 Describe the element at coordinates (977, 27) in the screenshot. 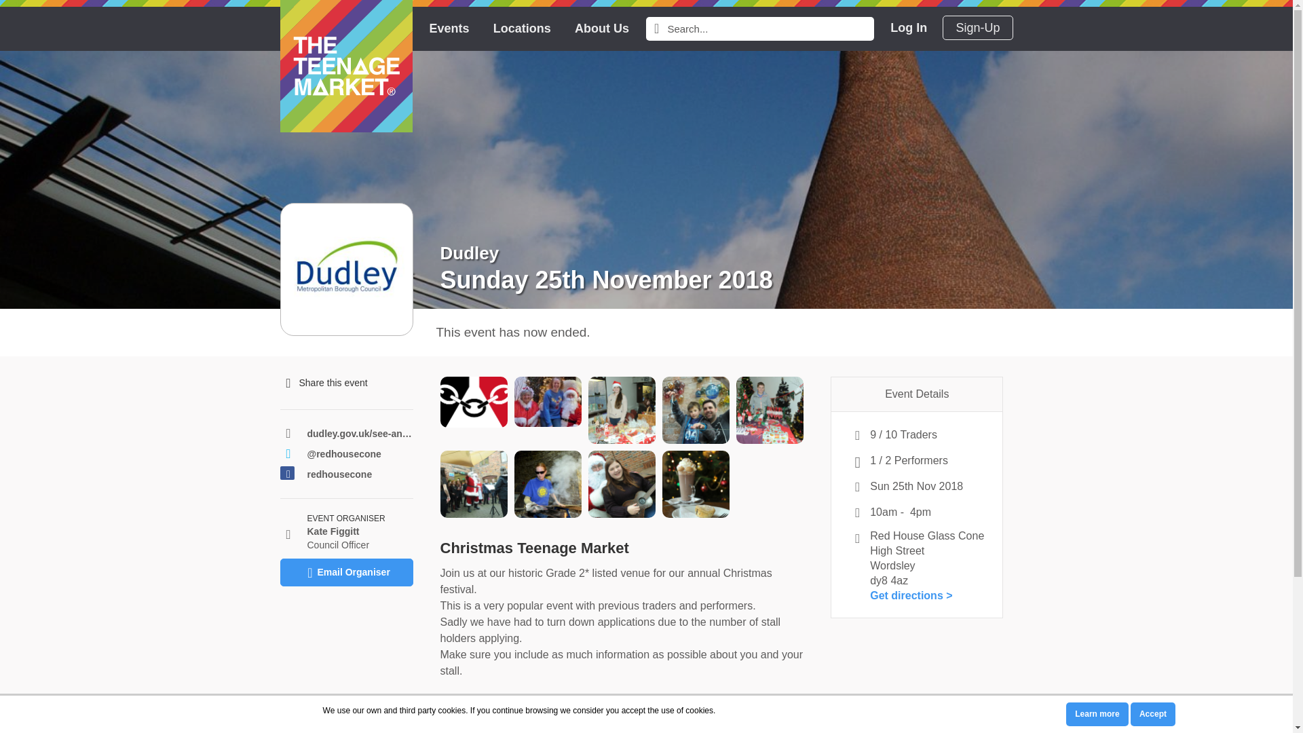

I see `Sign-Up` at that location.